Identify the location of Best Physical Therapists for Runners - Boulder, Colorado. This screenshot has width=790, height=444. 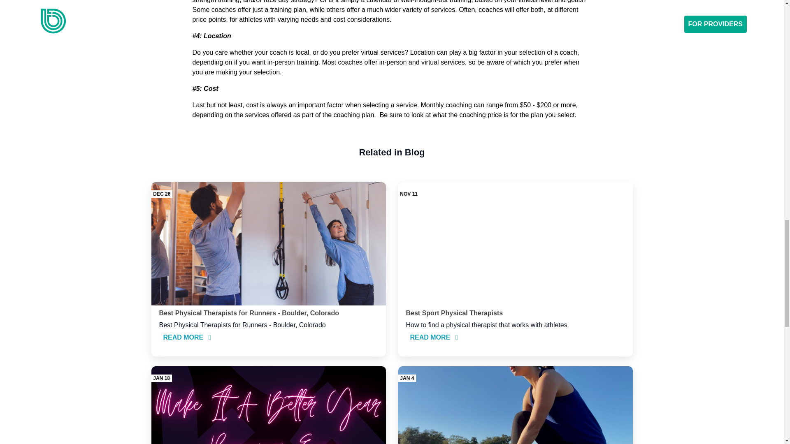
(249, 313).